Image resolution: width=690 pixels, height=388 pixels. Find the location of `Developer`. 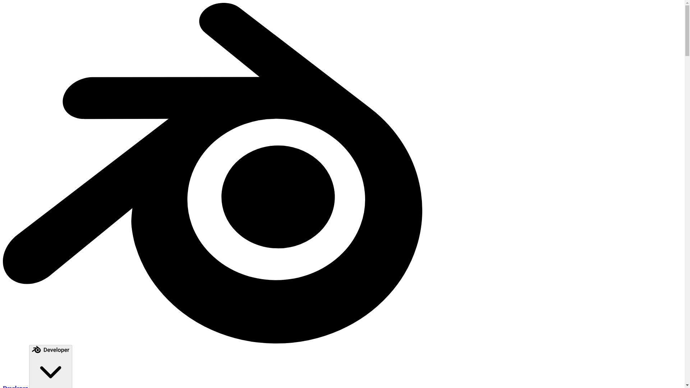

Developer is located at coordinates (213, 363).